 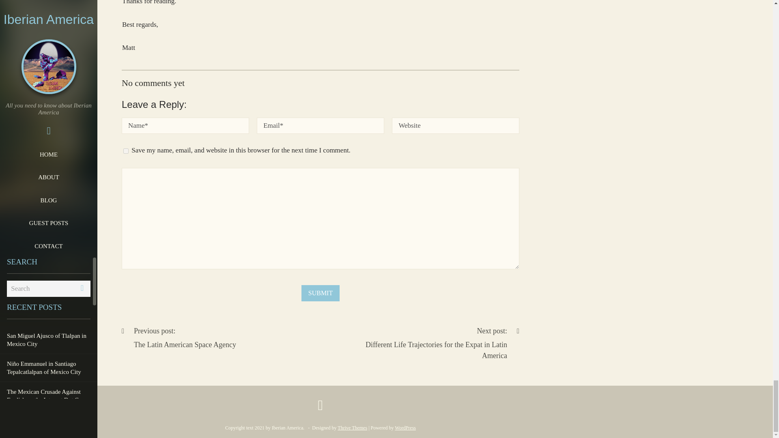 What do you see at coordinates (179, 338) in the screenshot?
I see `WordPress` at bounding box center [179, 338].